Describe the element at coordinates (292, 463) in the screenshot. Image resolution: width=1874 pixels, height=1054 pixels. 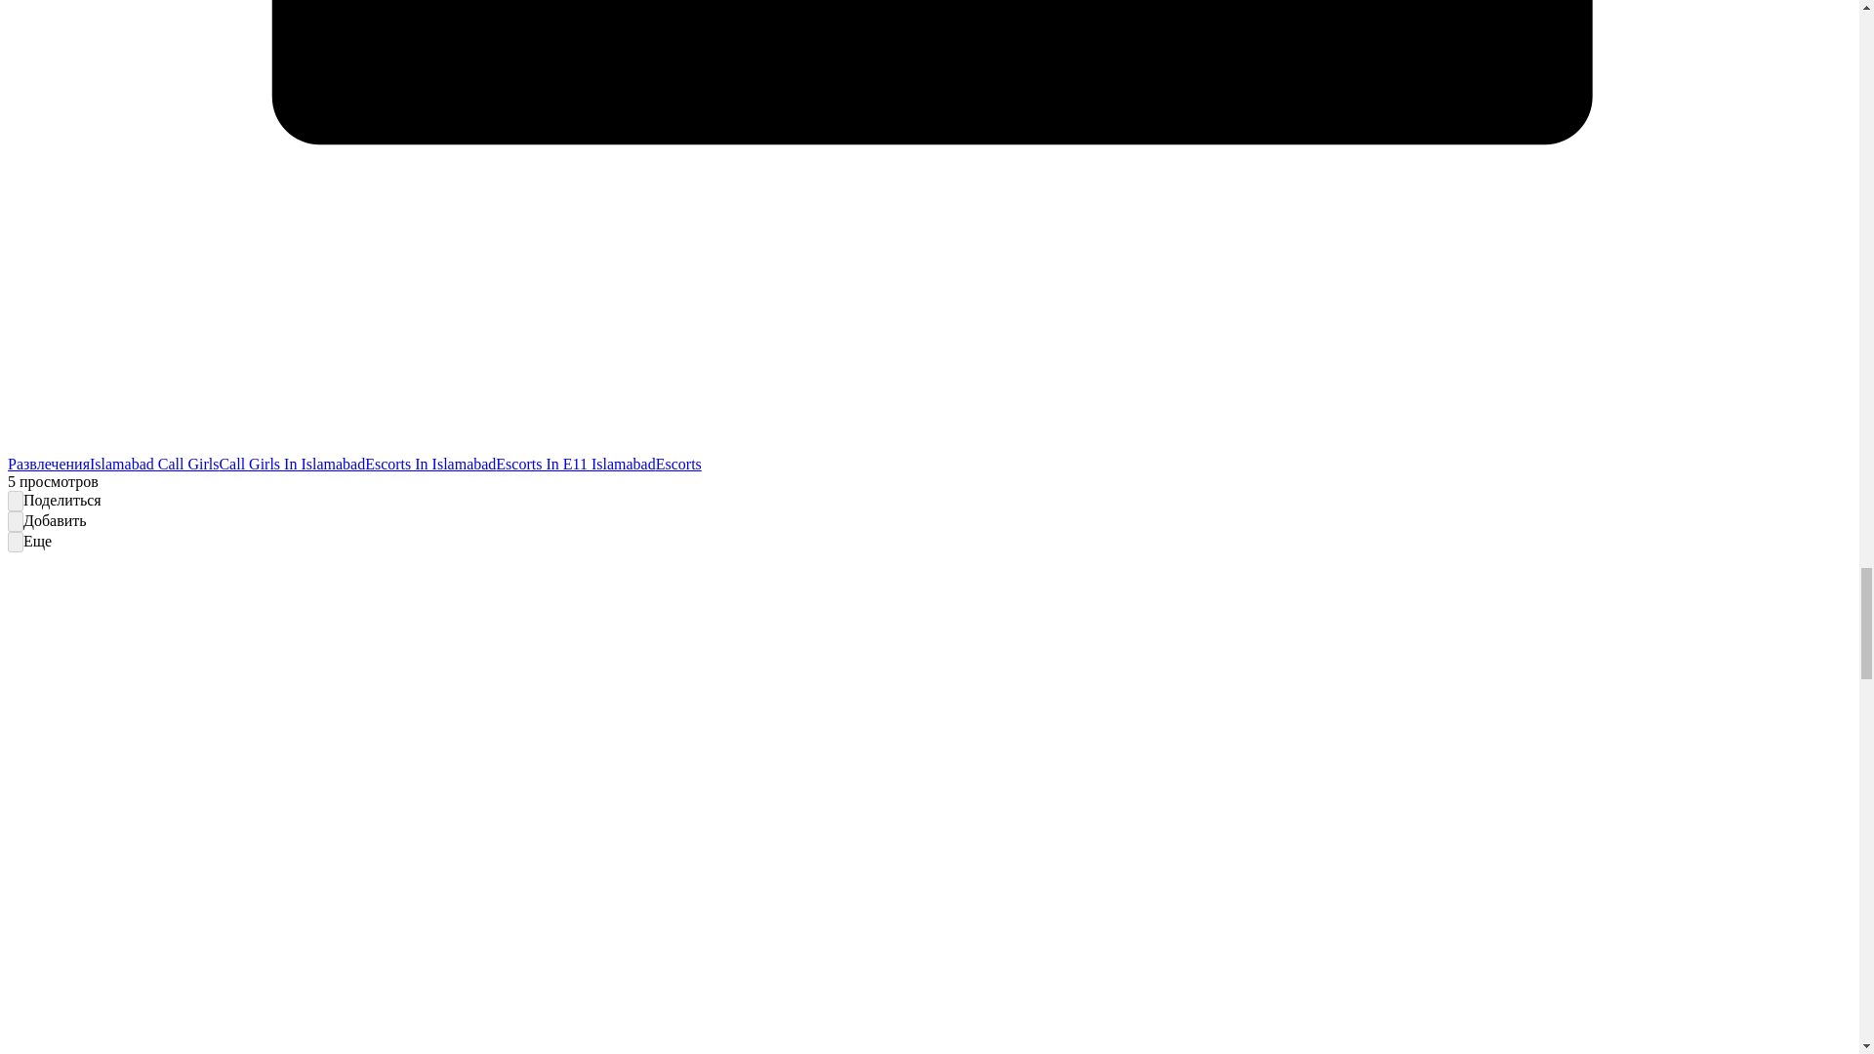
I see `Call Girls In Islamabad` at that location.